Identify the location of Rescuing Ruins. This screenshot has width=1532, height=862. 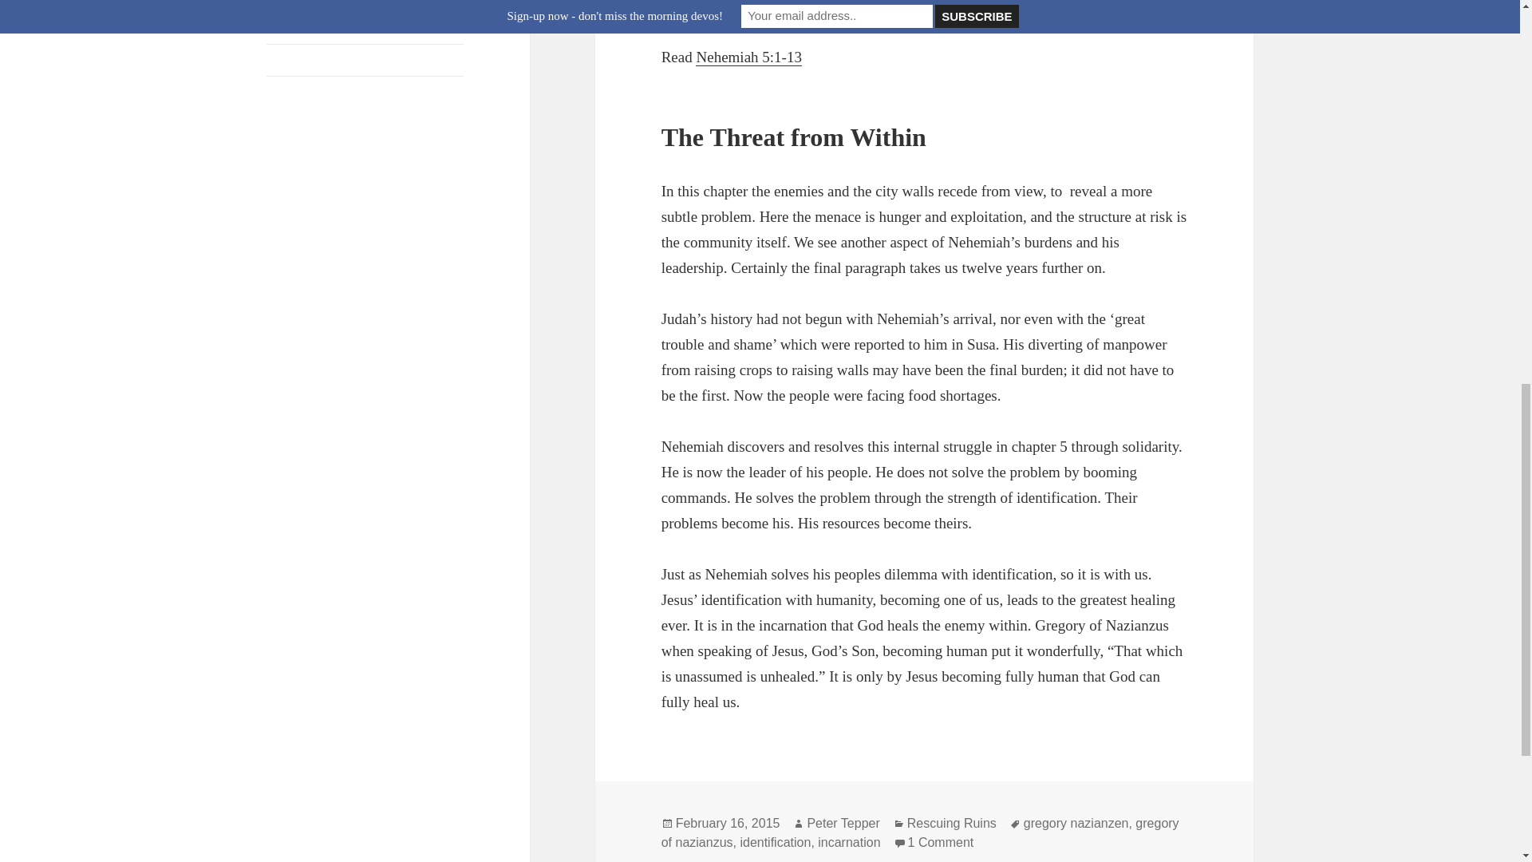
(951, 824).